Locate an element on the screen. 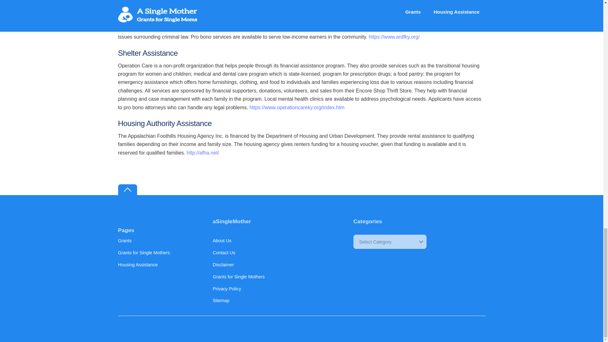 The height and width of the screenshot is (342, 608). Privacy Policy is located at coordinates (227, 289).